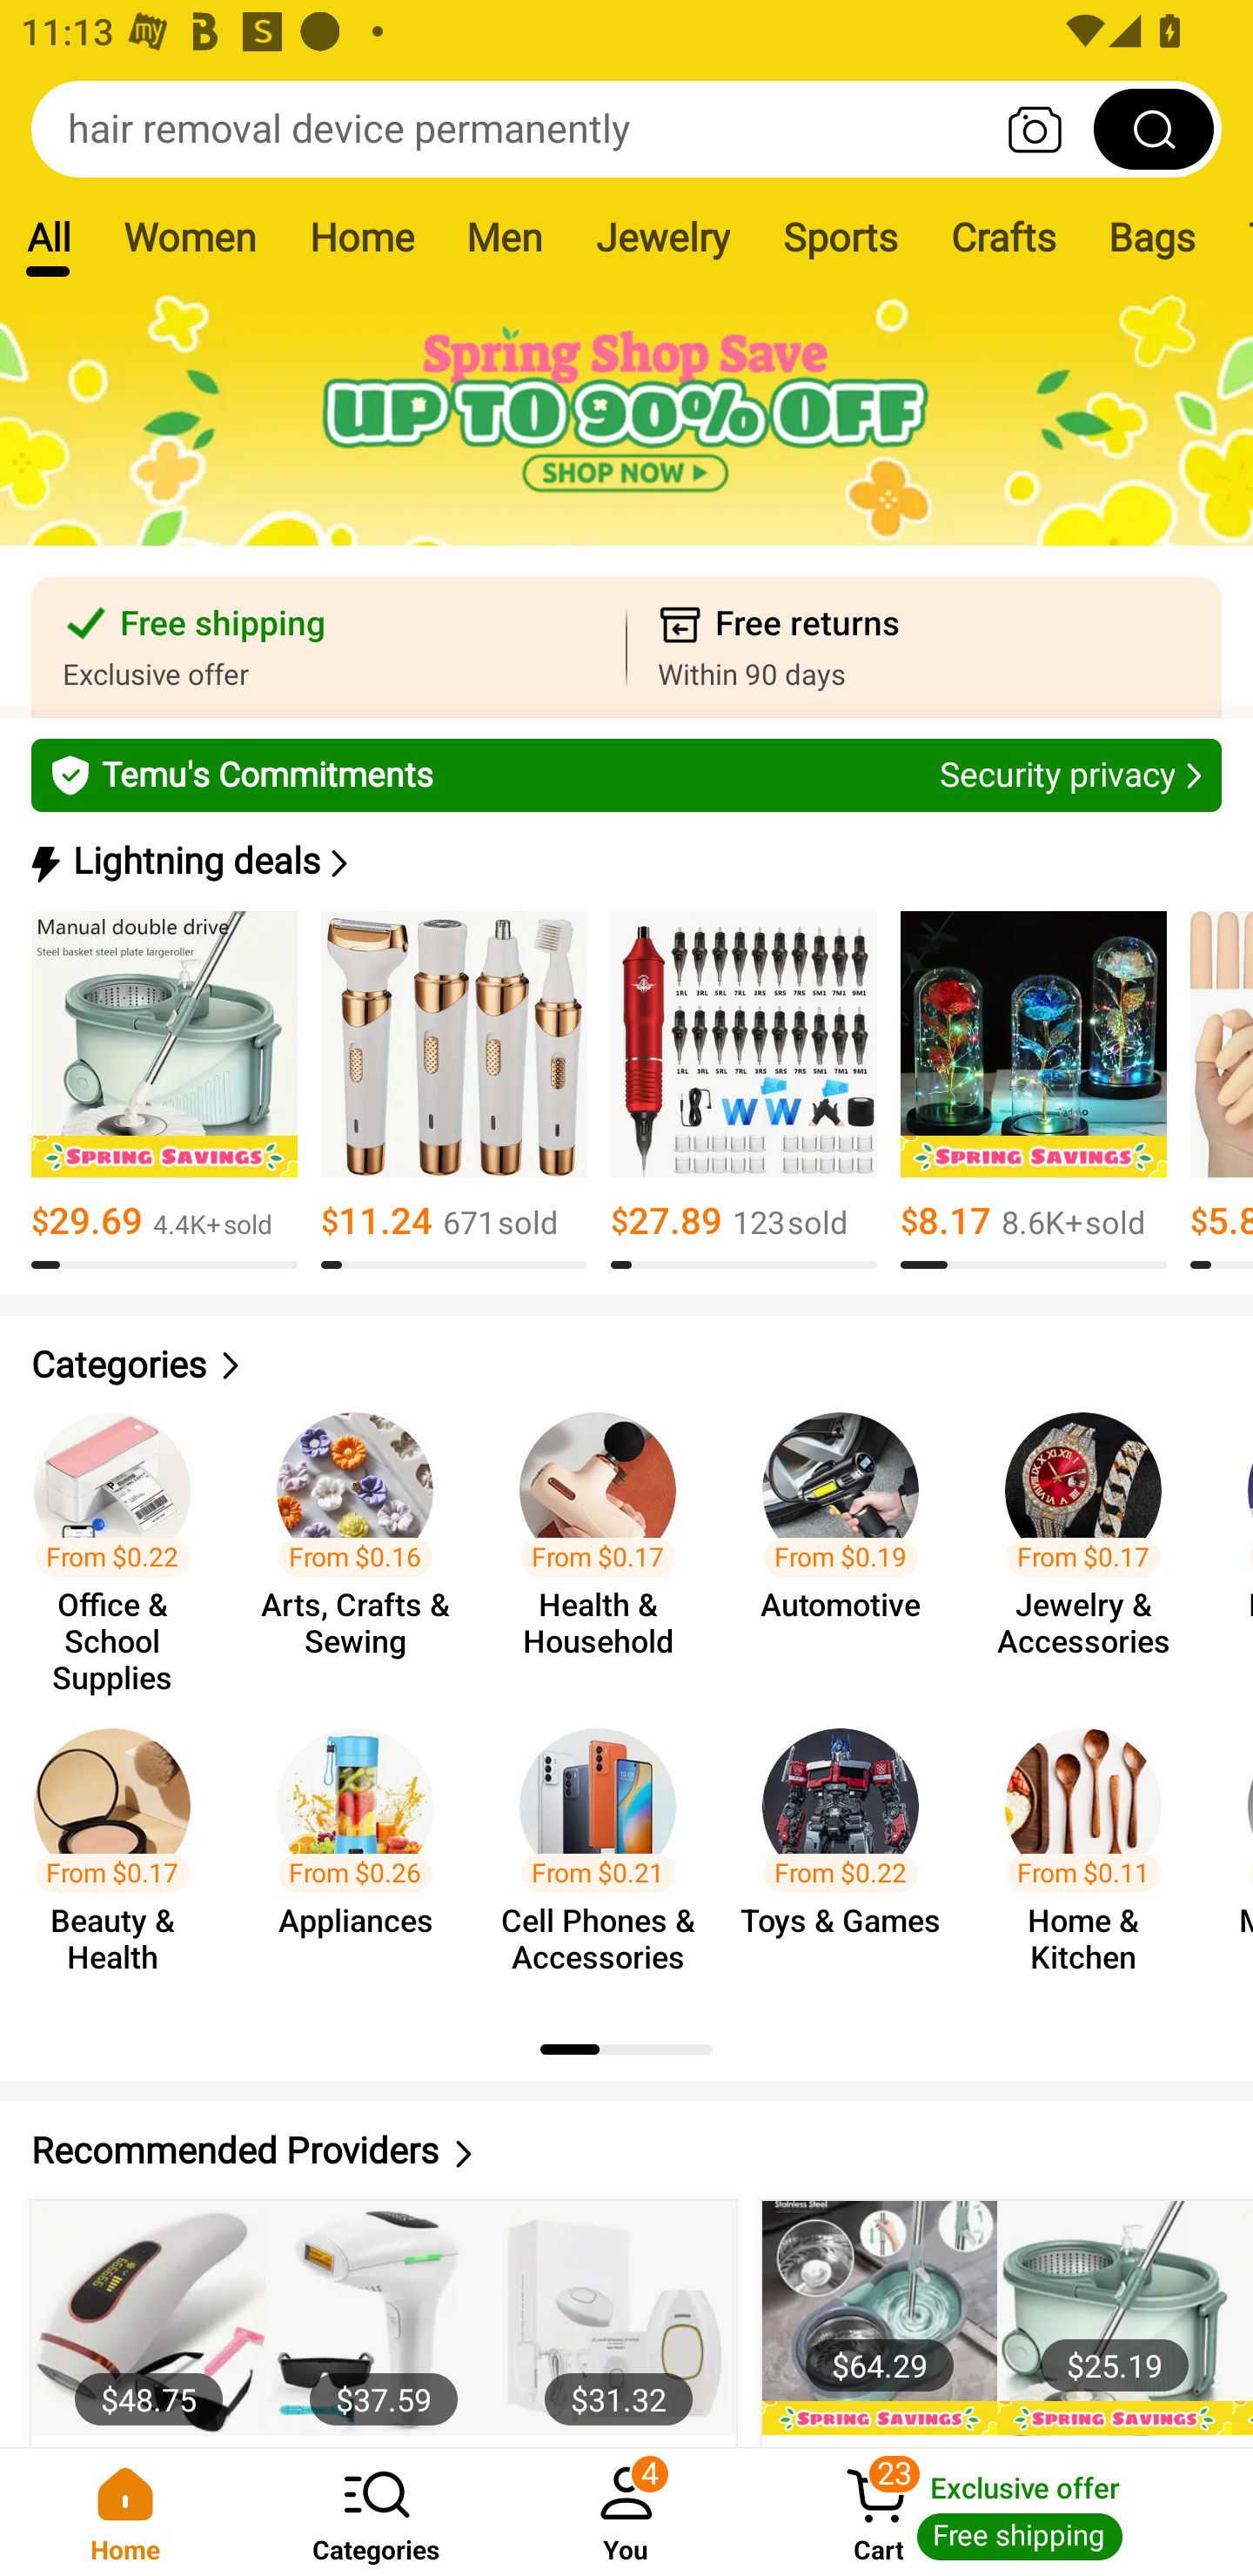  Describe the element at coordinates (164, 1090) in the screenshot. I see `$29.69 4.4K+￼sold 11.0` at that location.